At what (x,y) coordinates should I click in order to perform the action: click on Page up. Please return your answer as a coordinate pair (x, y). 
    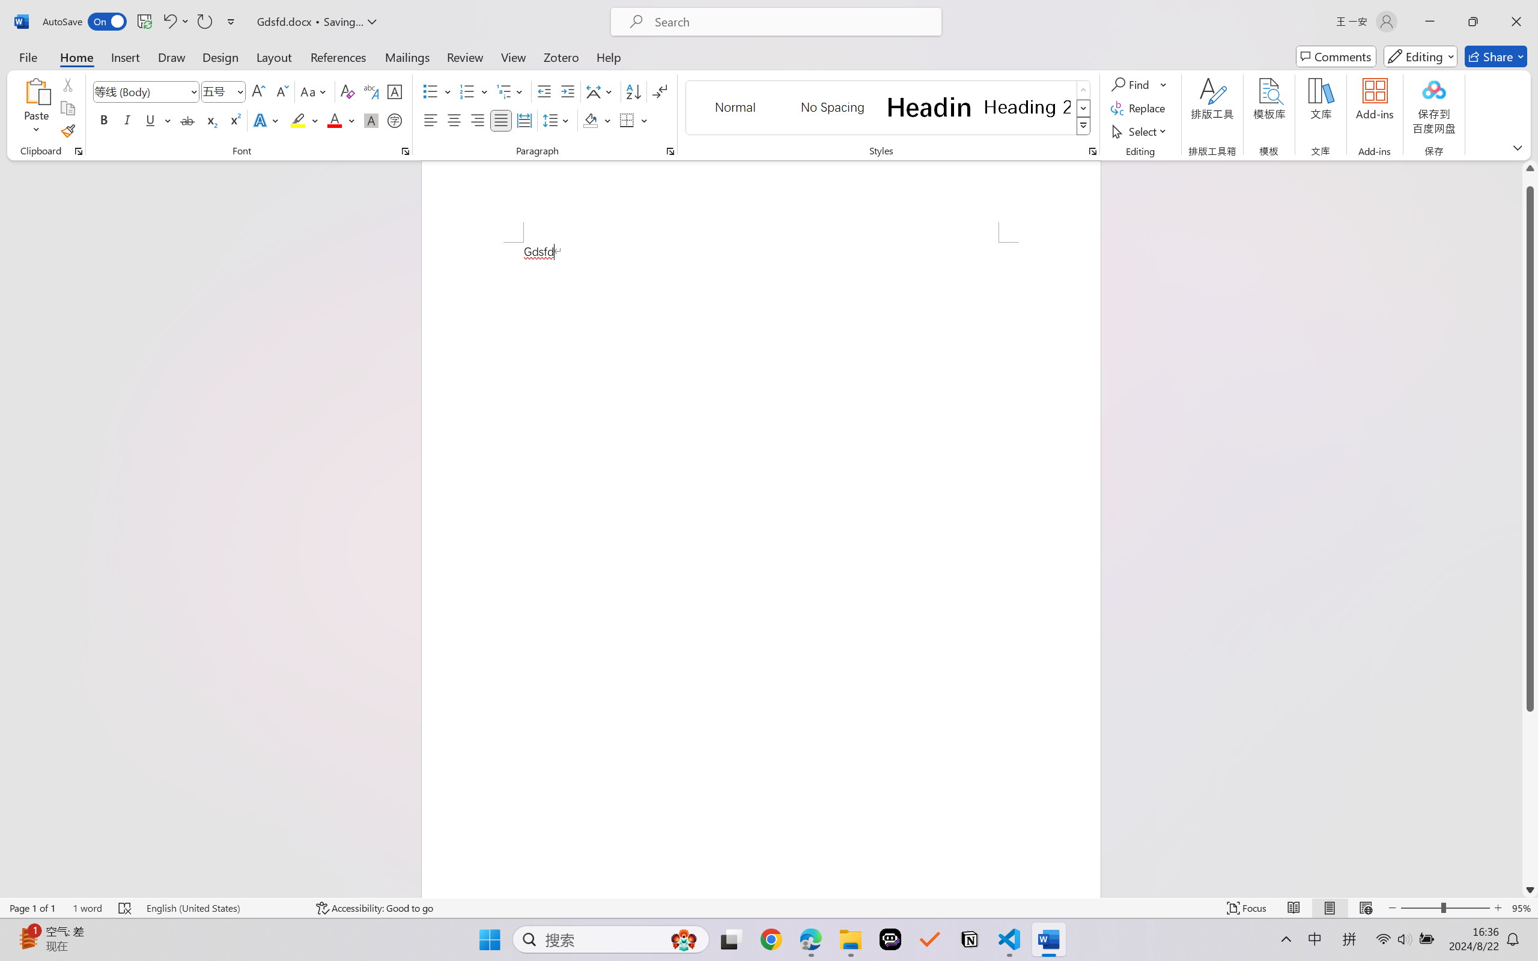
    Looking at the image, I should click on (1530, 181).